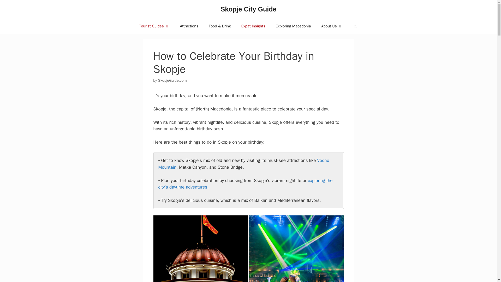 Image resolution: width=501 pixels, height=282 pixels. Describe the element at coordinates (172, 80) in the screenshot. I see `View all posts by SkopjeGuide.com` at that location.